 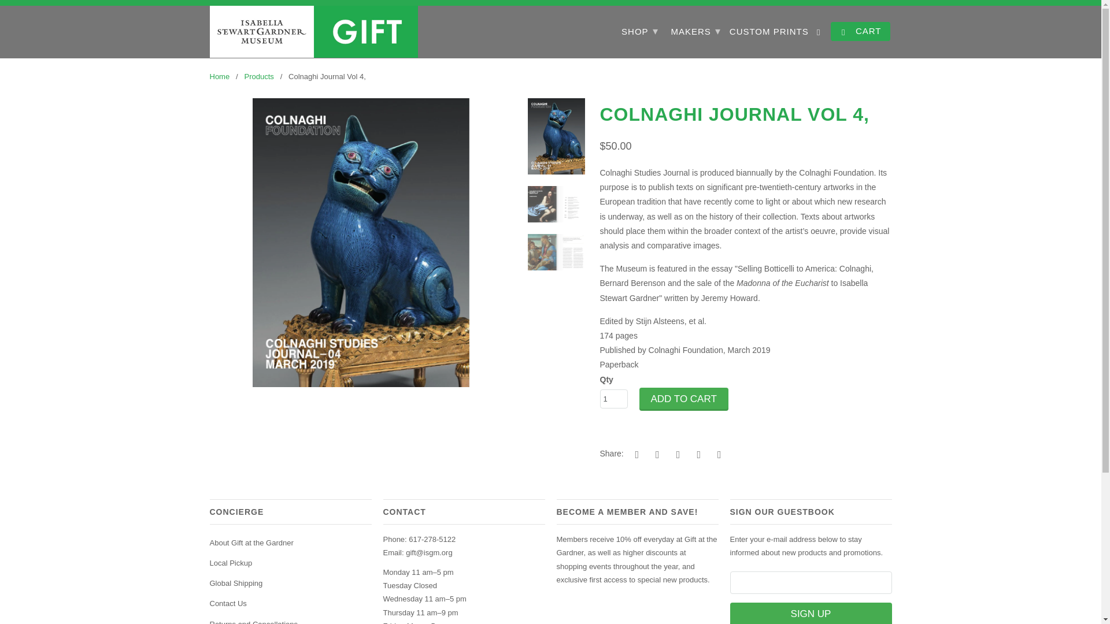 I want to click on Share this on Facebook, so click(x=656, y=454).